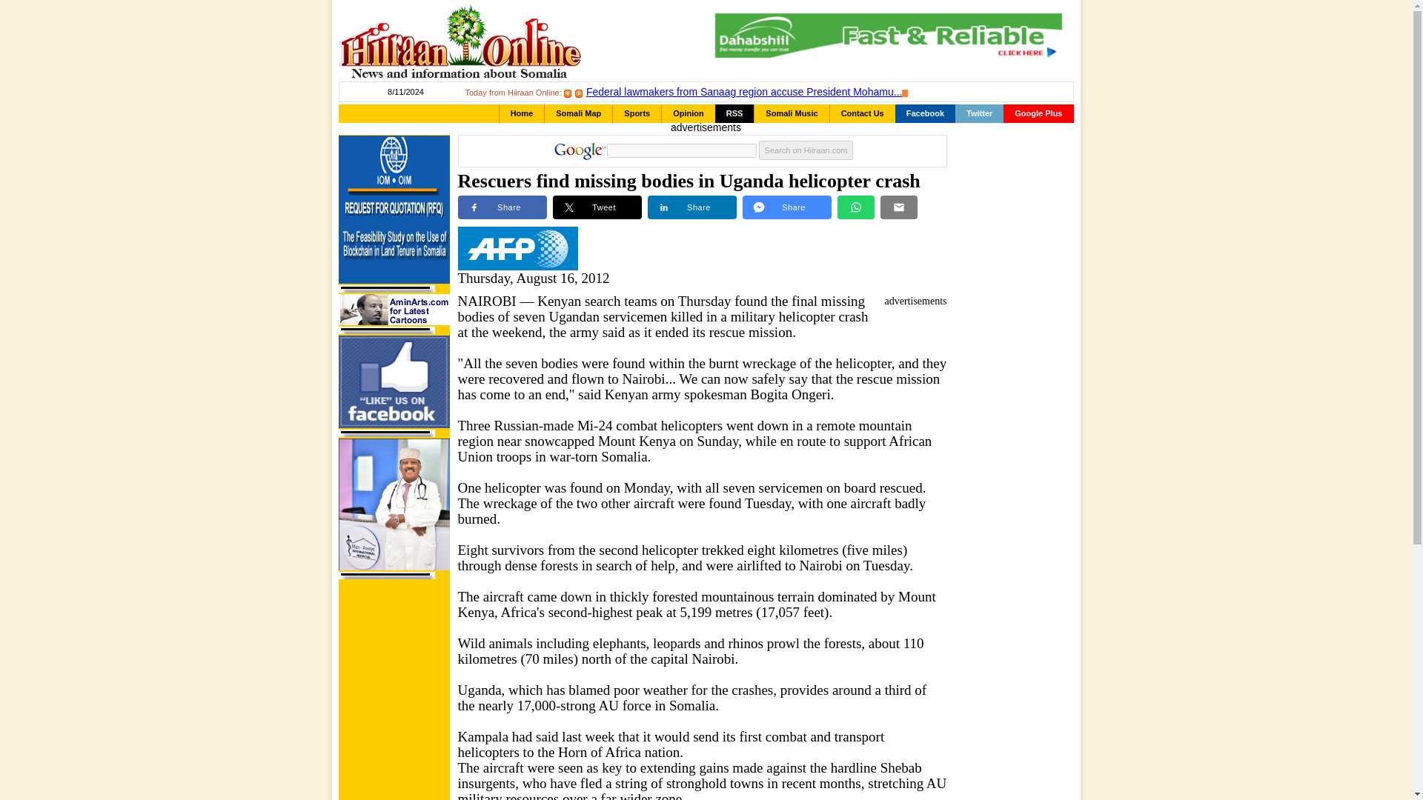  I want to click on Twitter, so click(978, 114).